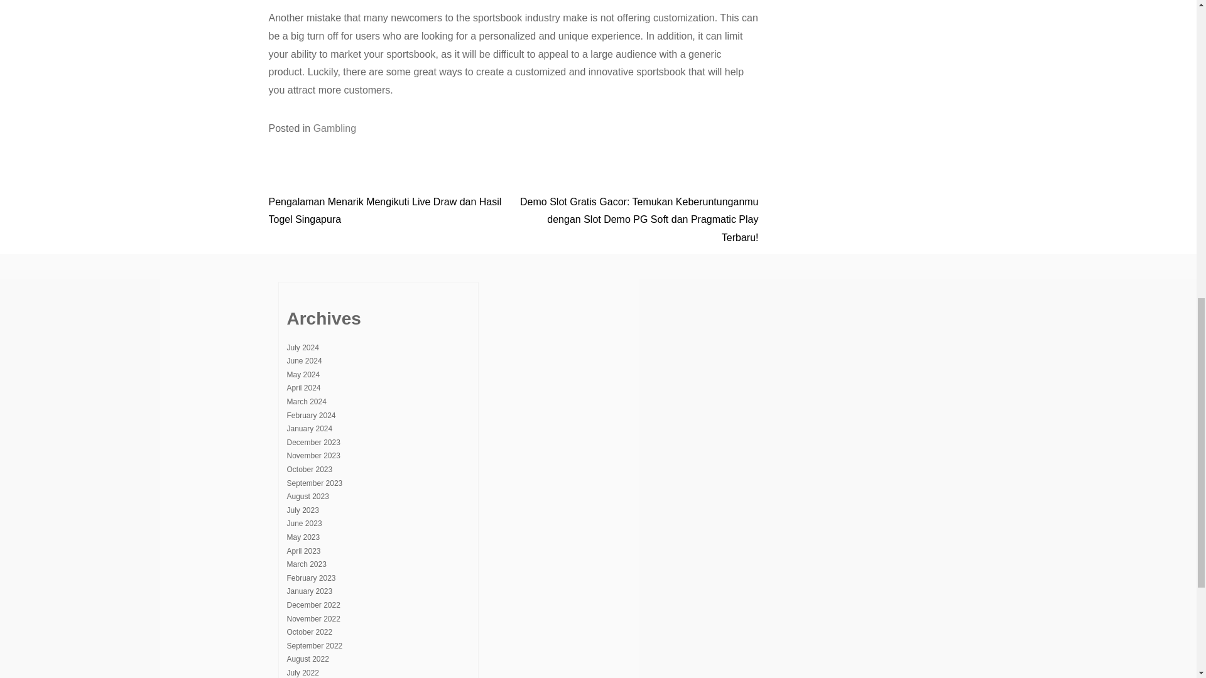 Image resolution: width=1206 pixels, height=678 pixels. Describe the element at coordinates (309, 429) in the screenshot. I see `January 2024` at that location.